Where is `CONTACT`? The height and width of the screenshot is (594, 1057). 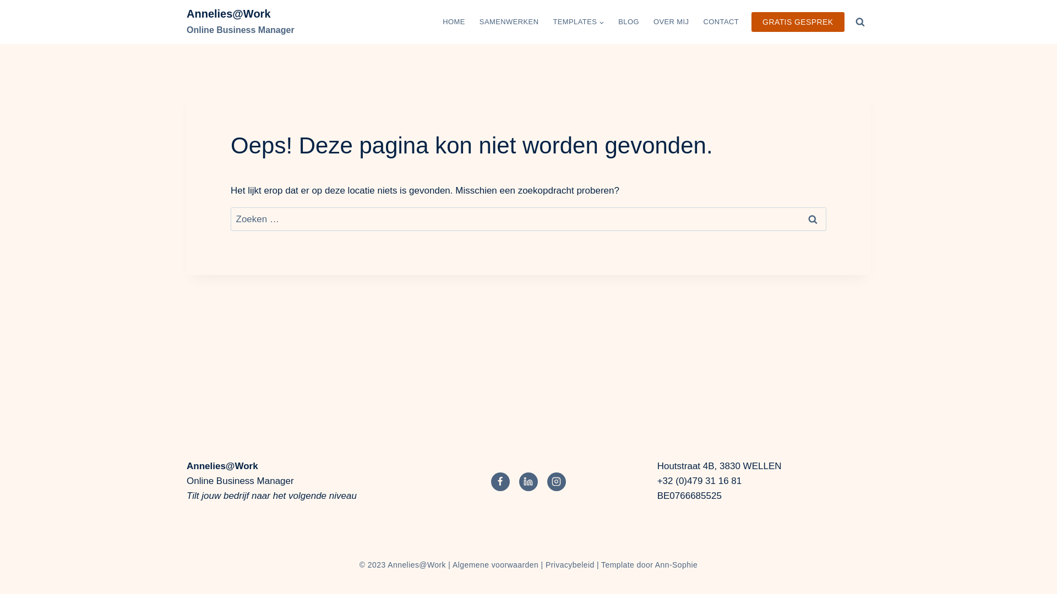
CONTACT is located at coordinates (721, 22).